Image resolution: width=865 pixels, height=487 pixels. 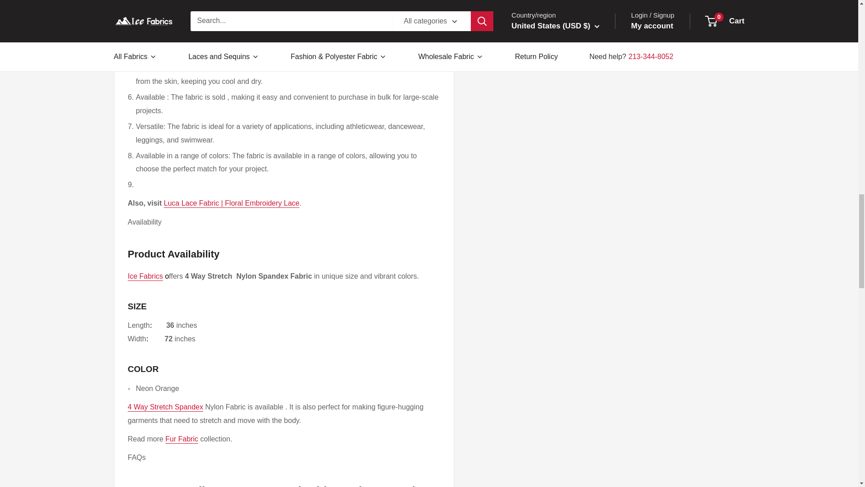 I want to click on IceFabrics.com, so click(x=146, y=276).